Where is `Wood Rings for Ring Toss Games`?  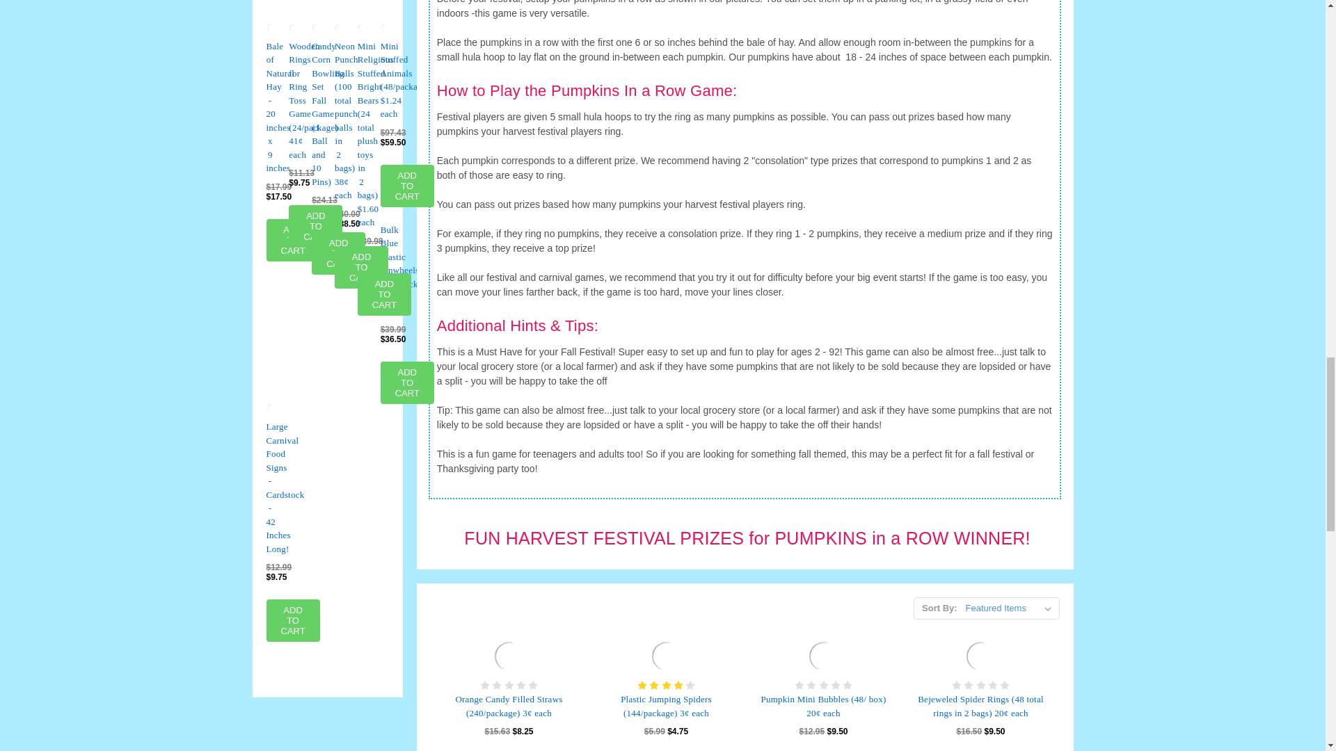 Wood Rings for Ring Toss Games is located at coordinates (292, 28).